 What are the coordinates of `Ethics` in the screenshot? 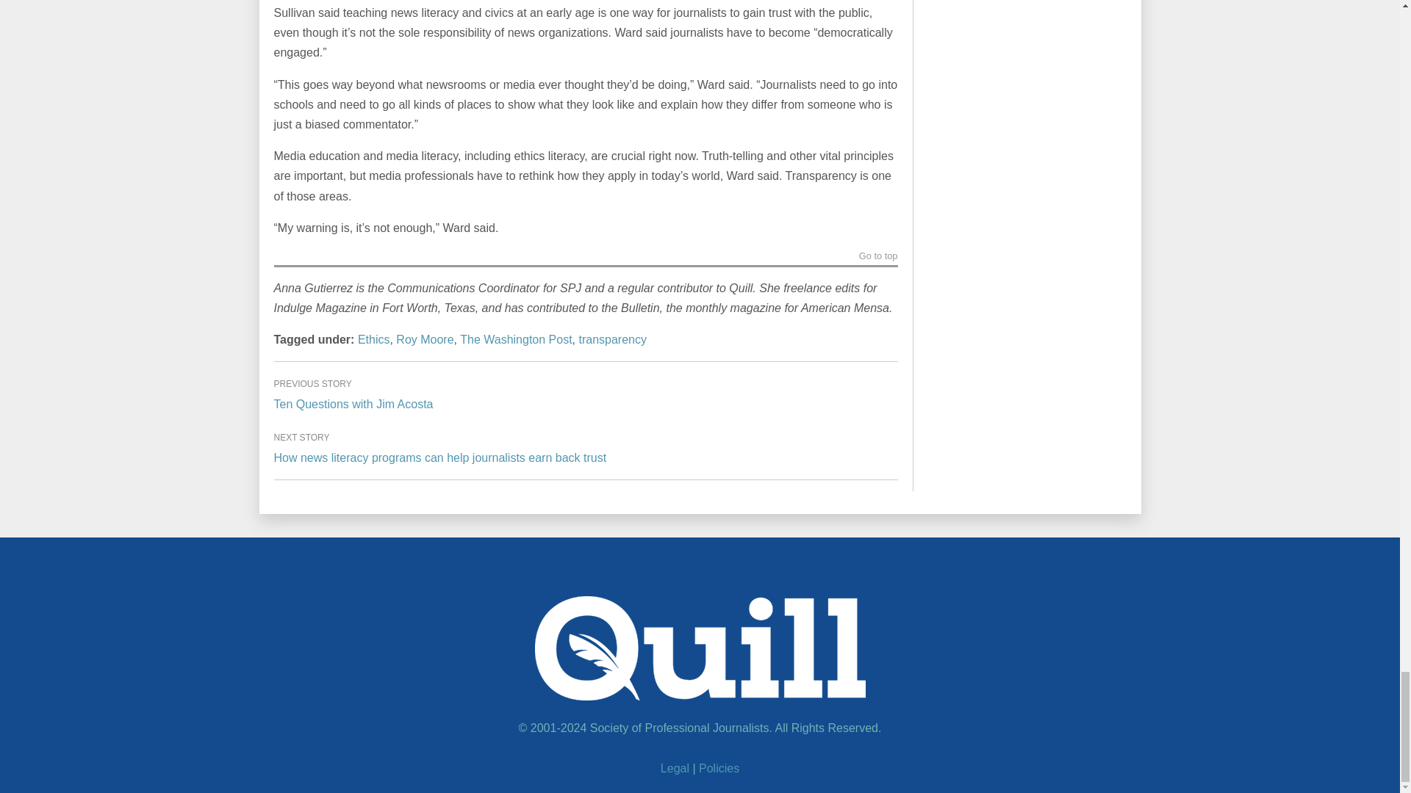 It's located at (374, 339).